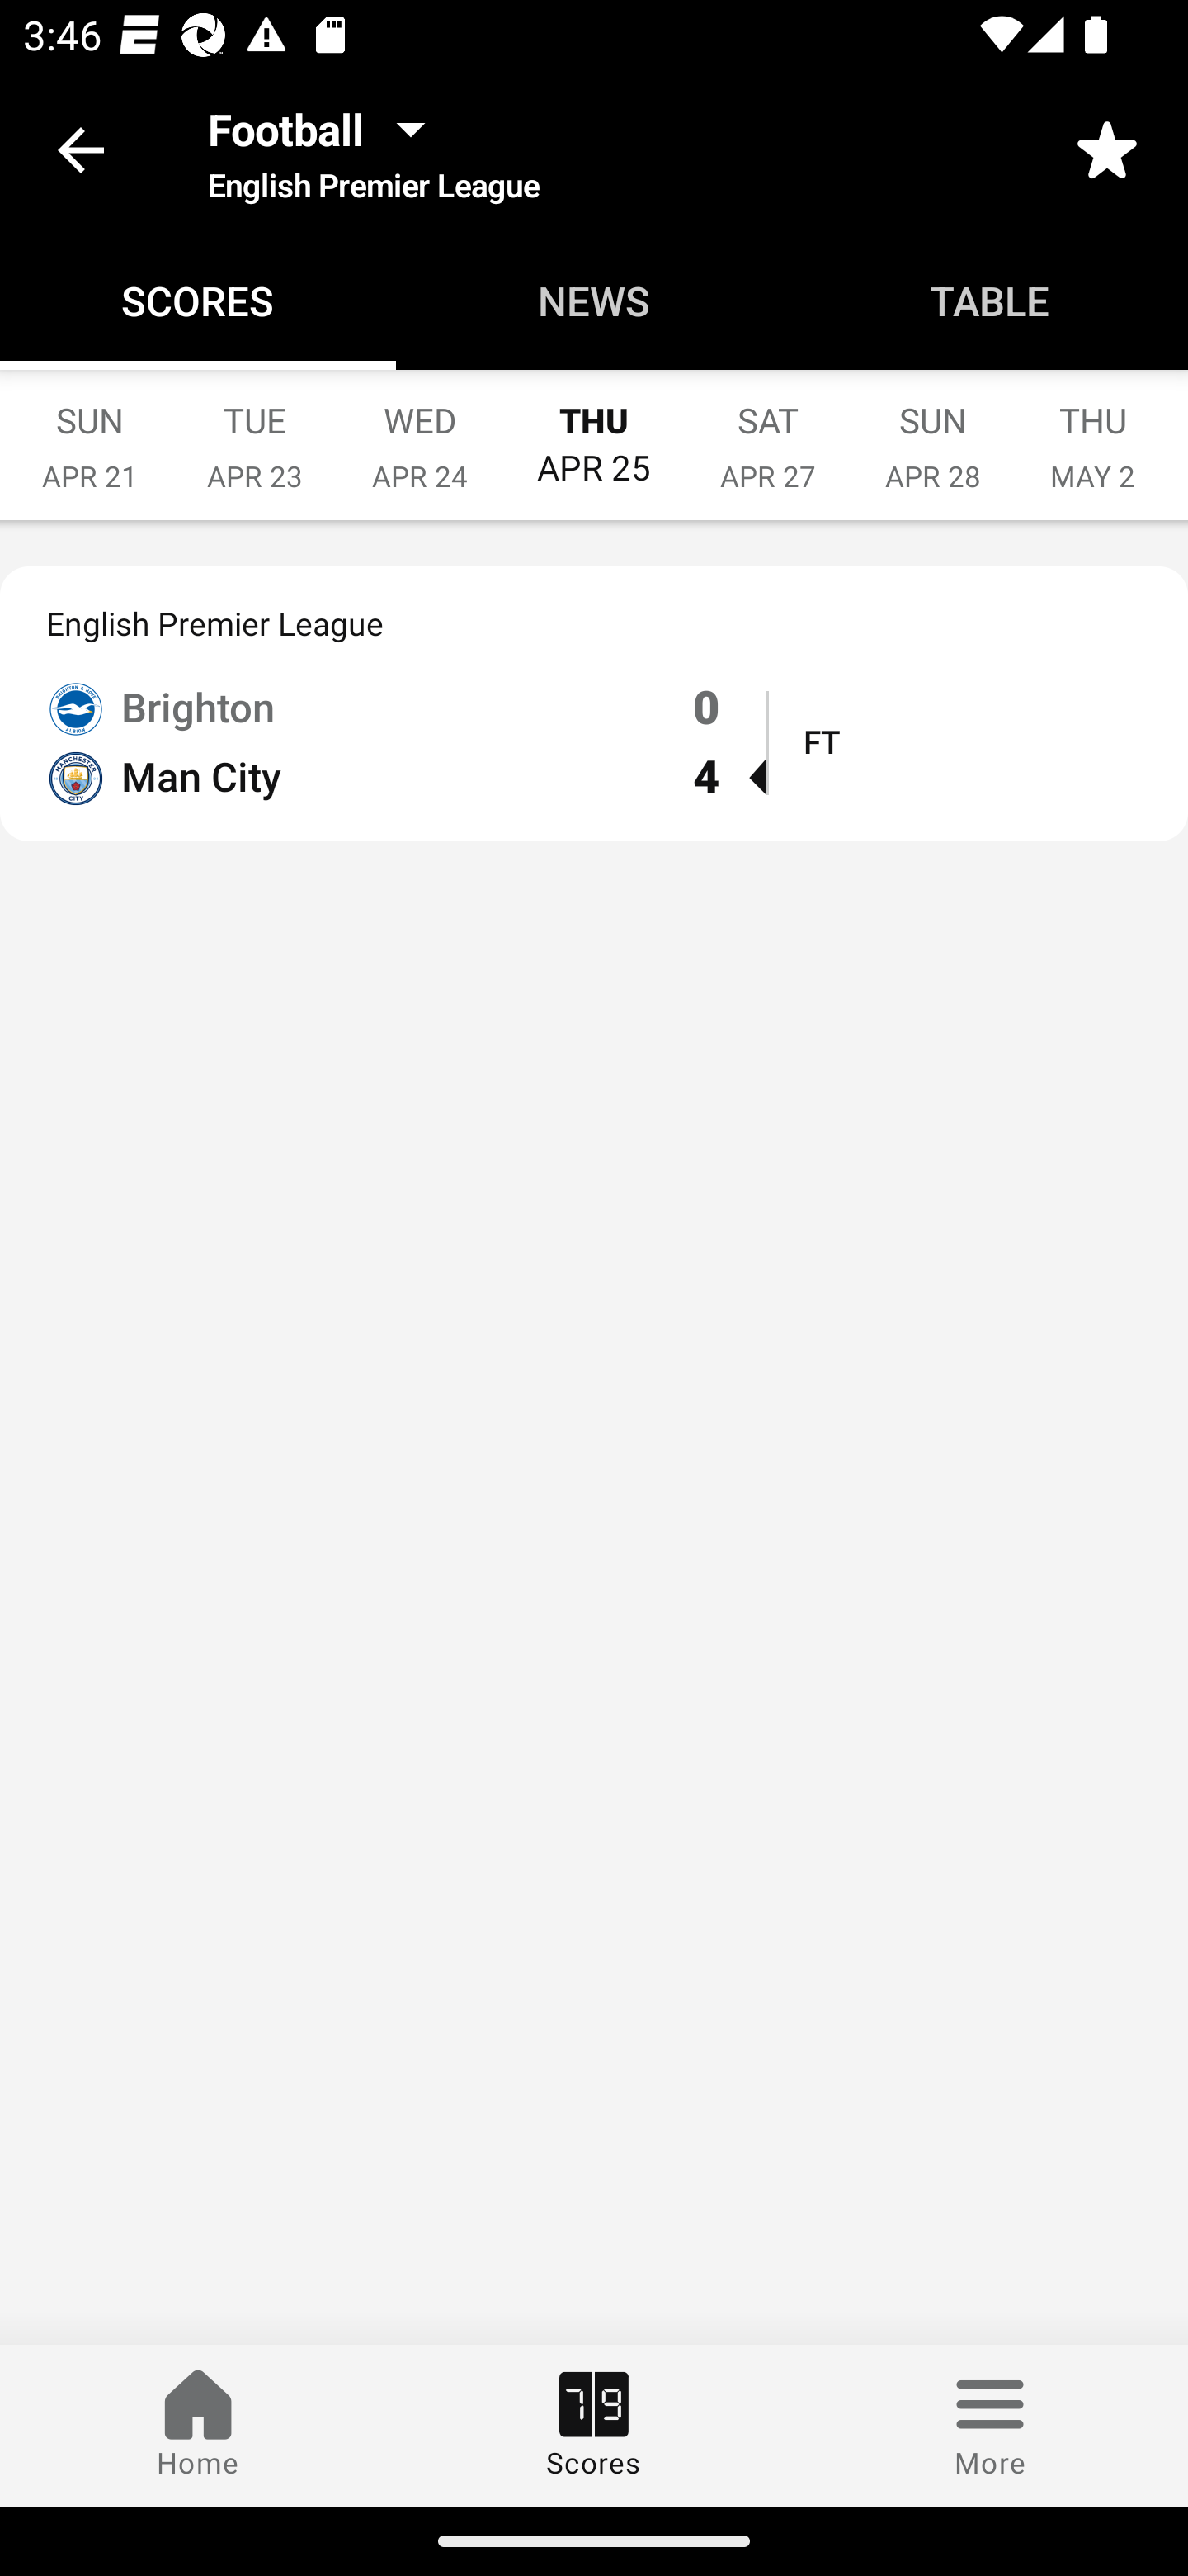 The image size is (1188, 2576). I want to click on Favorite toggle, so click(1107, 149).